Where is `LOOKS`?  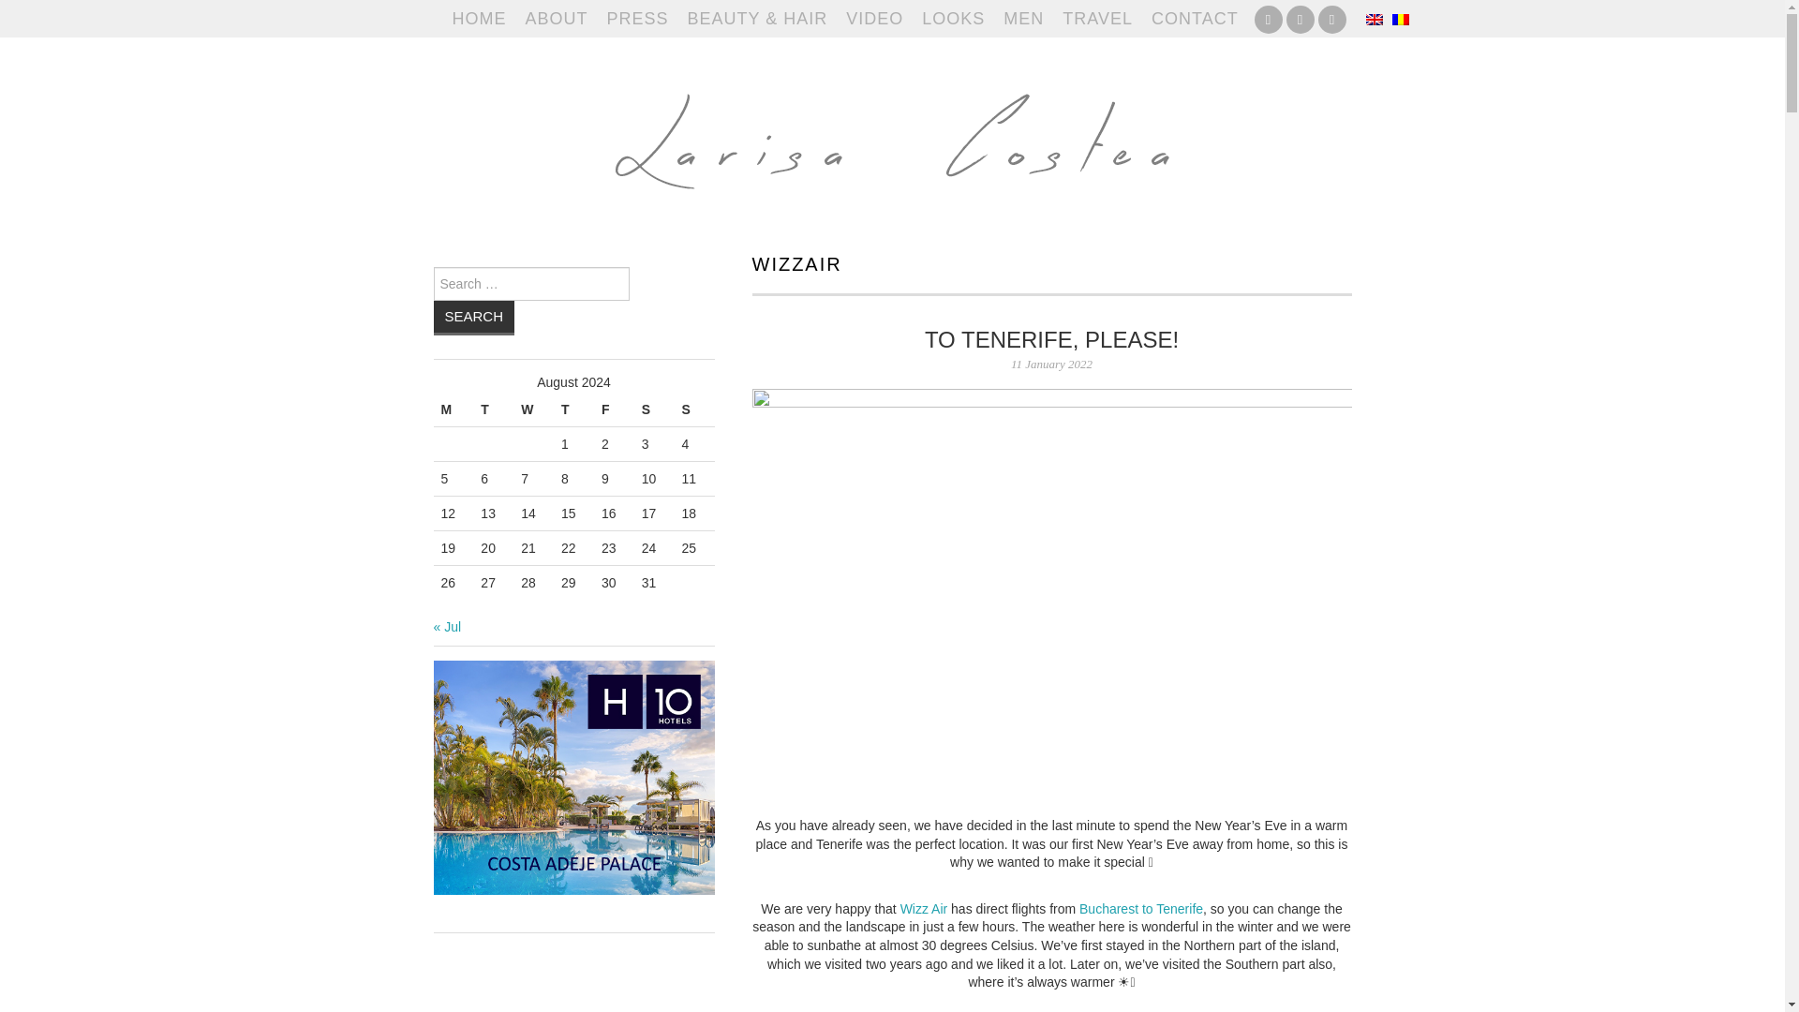 LOOKS is located at coordinates (953, 19).